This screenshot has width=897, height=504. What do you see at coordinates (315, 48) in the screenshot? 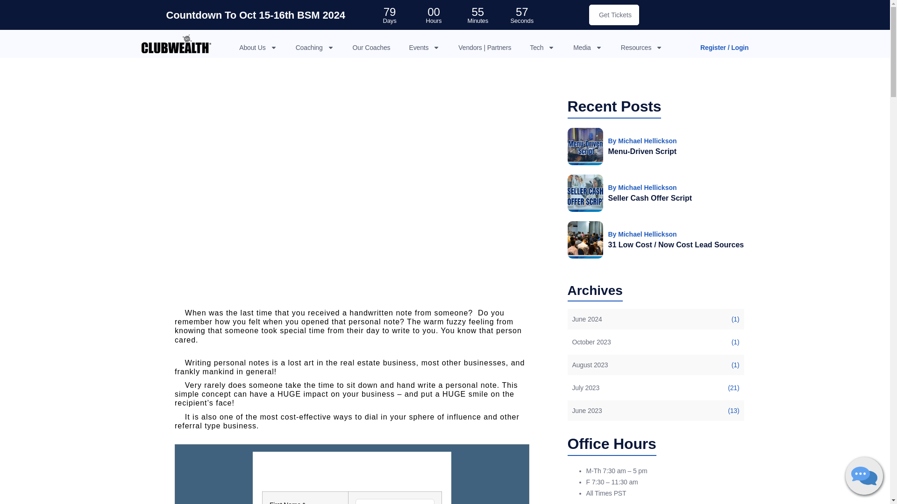
I see `Coaching` at bounding box center [315, 48].